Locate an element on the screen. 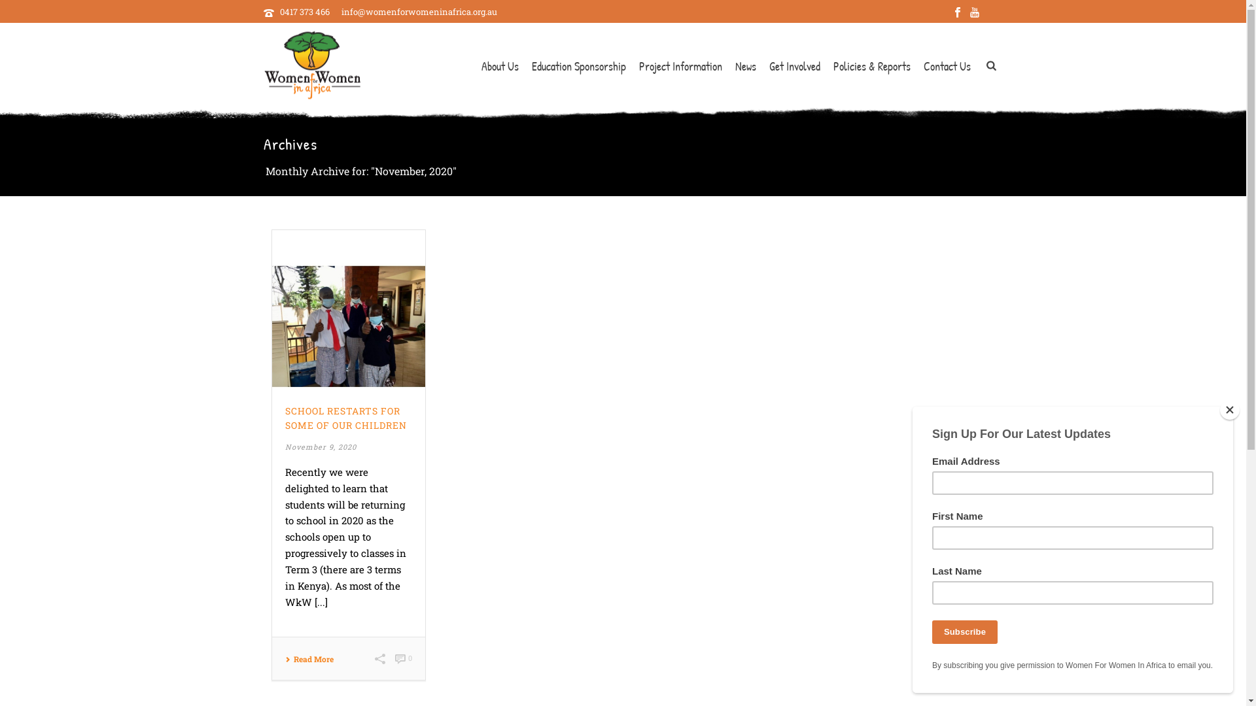 The height and width of the screenshot is (706, 1256). Project Information is located at coordinates (680, 67).